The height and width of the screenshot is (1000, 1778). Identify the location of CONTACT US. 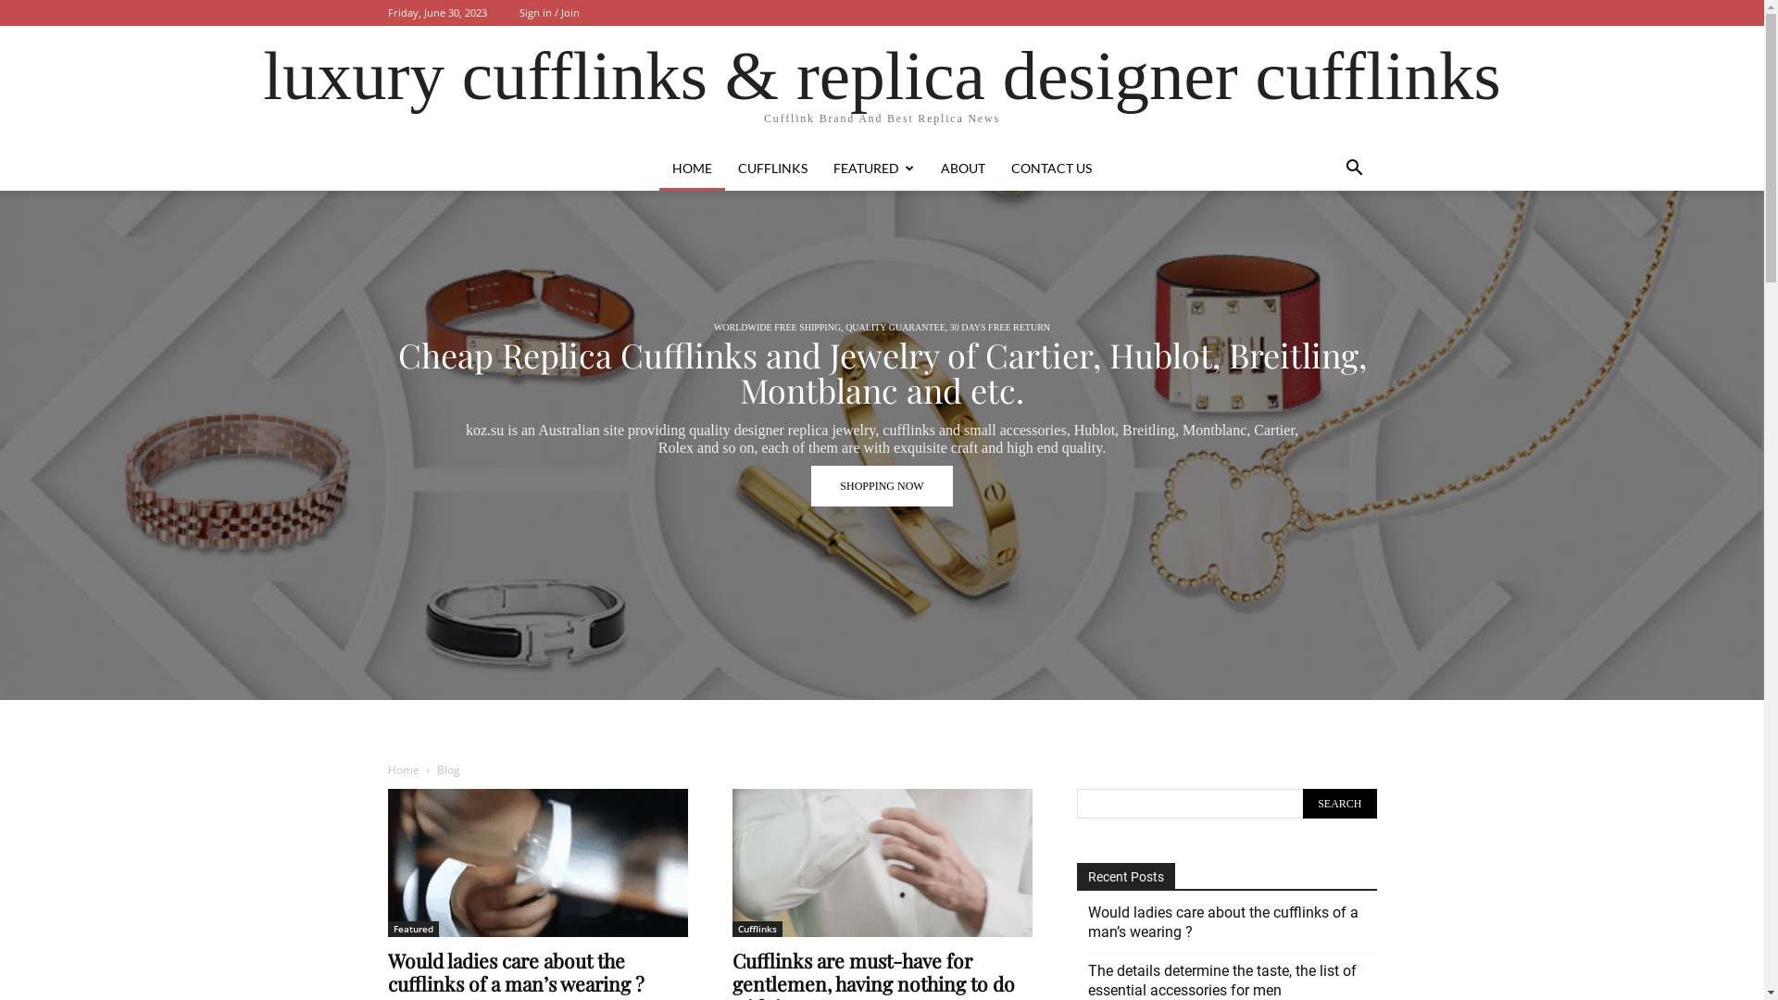
(1052, 169).